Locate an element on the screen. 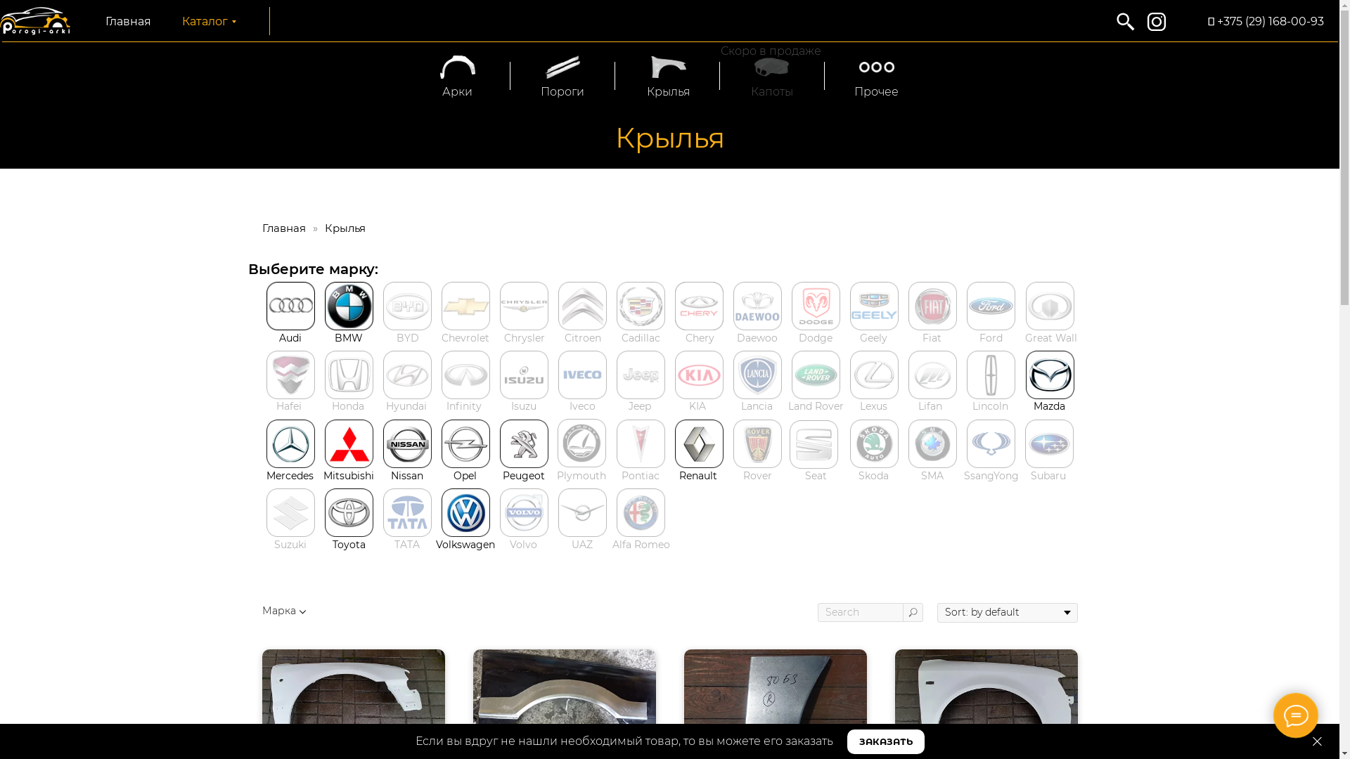 This screenshot has height=759, width=1350. Geely is located at coordinates (873, 338).